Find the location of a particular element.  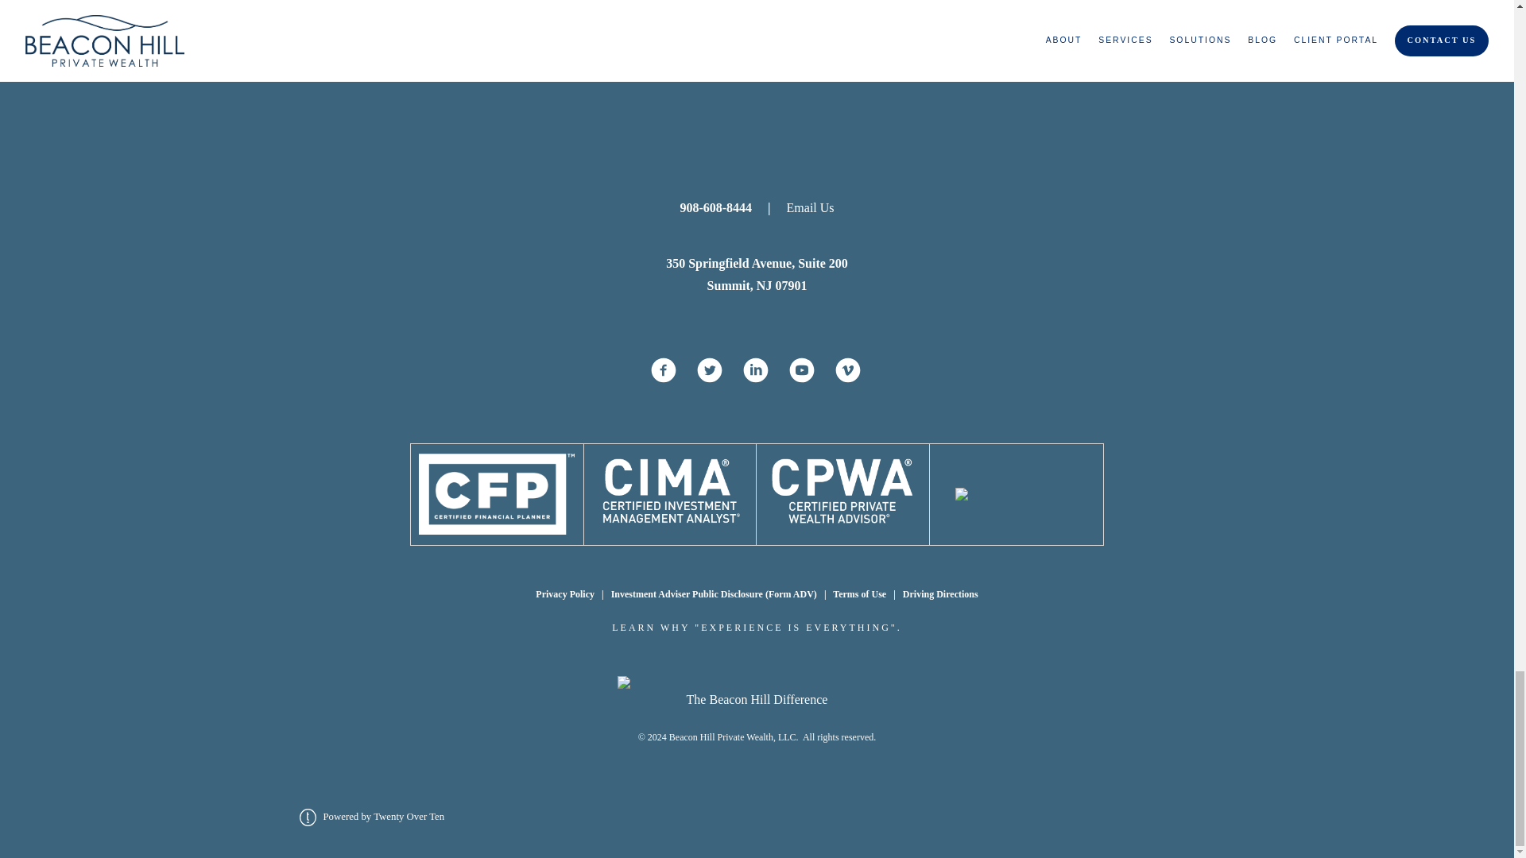

 Driving Directions is located at coordinates (939, 593).